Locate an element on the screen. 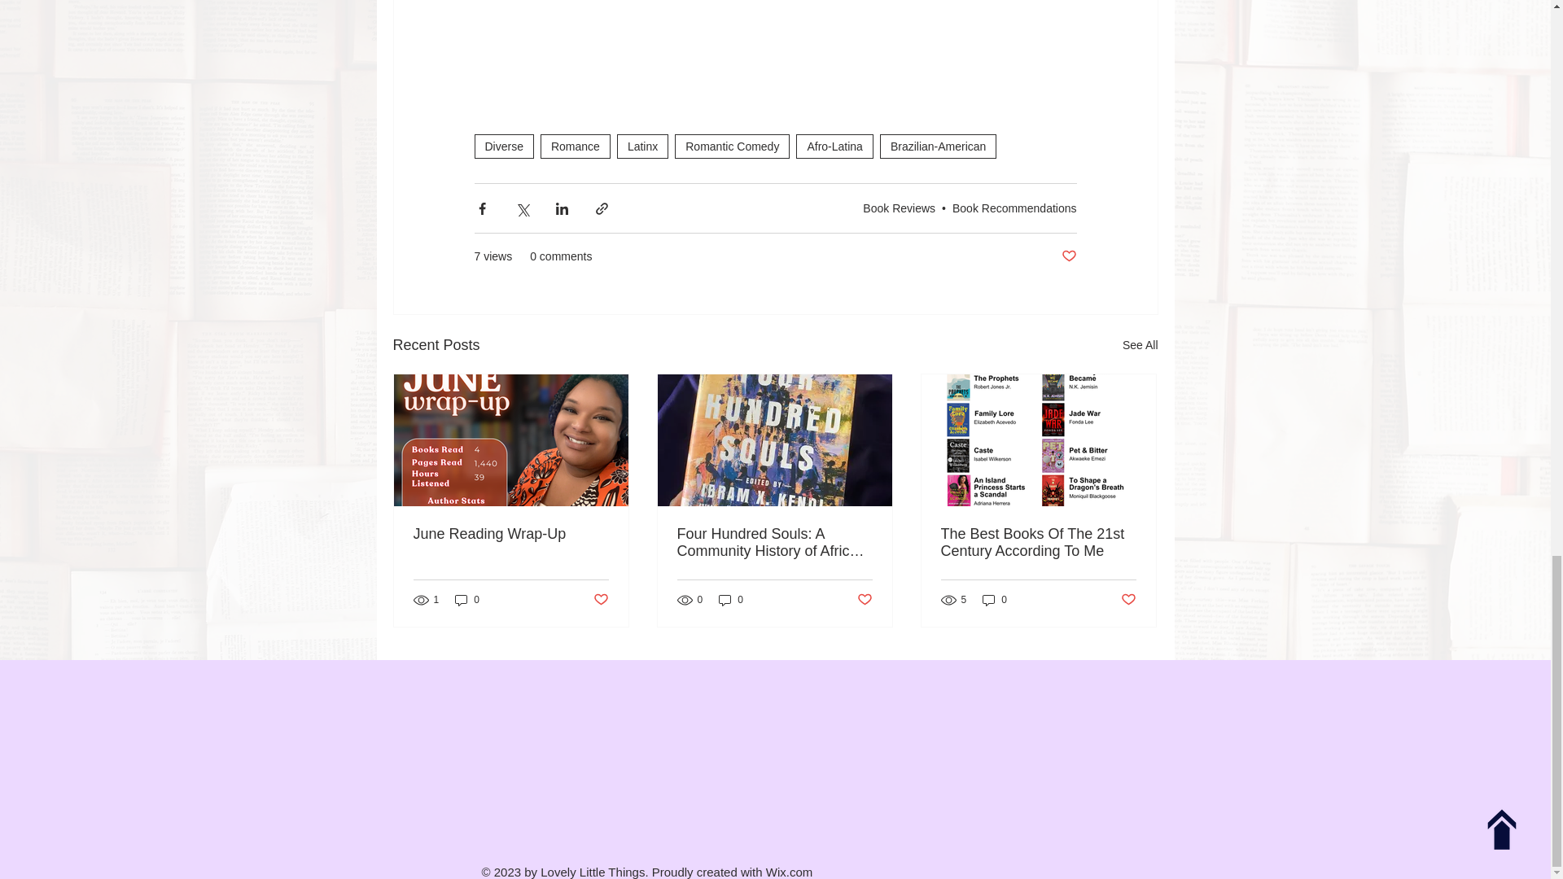  Brazilian-American is located at coordinates (938, 146).